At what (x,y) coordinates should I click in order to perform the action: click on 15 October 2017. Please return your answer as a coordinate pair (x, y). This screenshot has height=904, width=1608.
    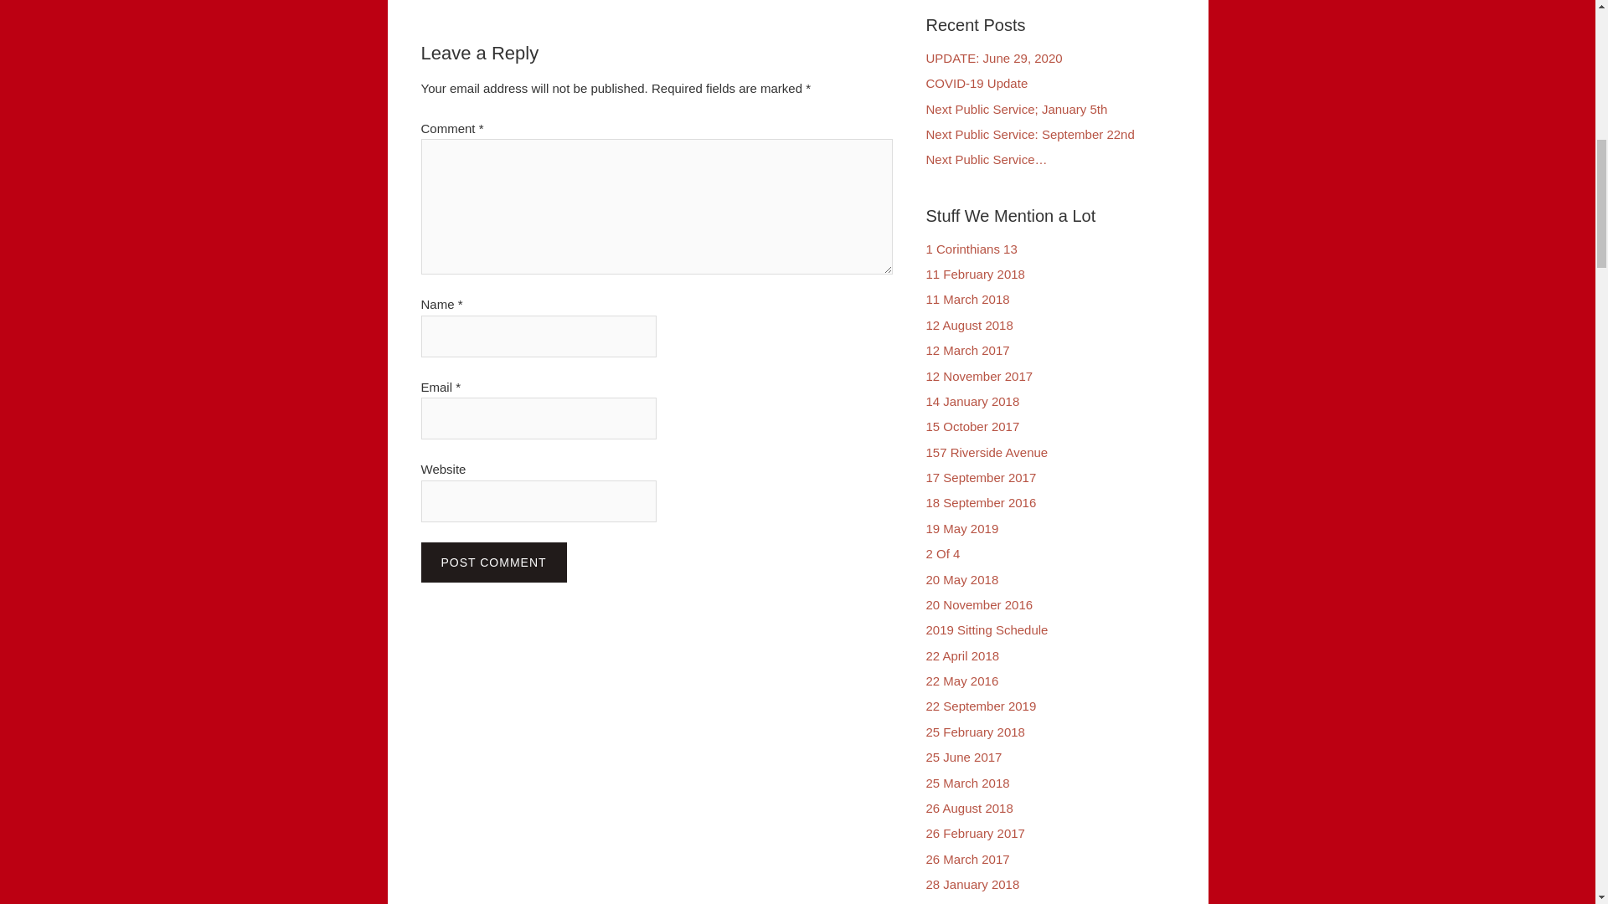
    Looking at the image, I should click on (972, 427).